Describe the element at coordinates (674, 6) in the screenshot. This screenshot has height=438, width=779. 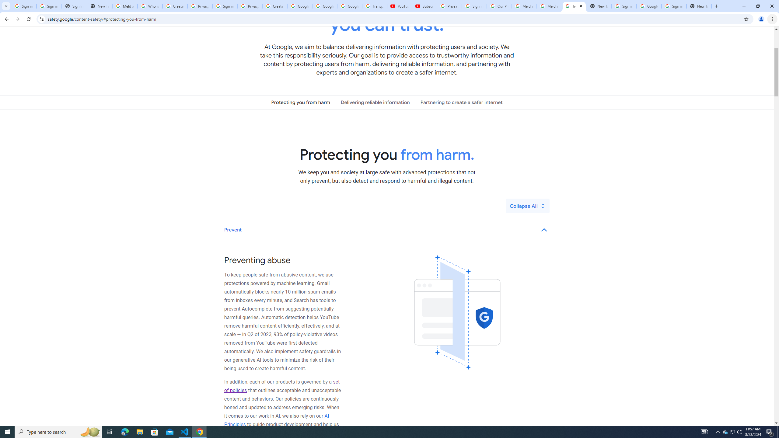
I see `Sign in - Google Accounts` at that location.